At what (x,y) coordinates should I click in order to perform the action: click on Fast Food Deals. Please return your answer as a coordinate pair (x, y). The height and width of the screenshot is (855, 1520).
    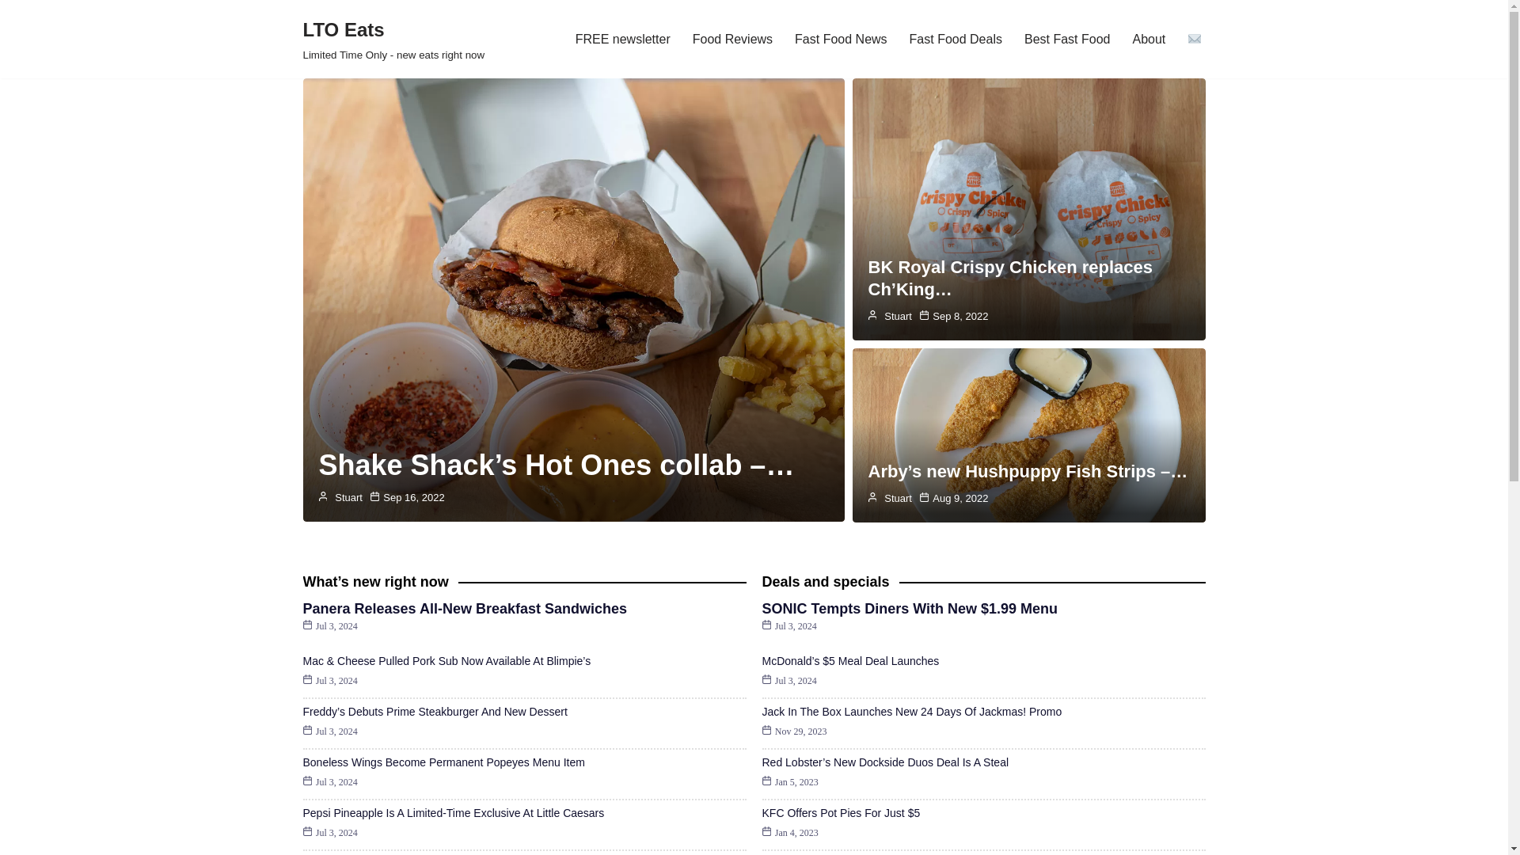
    Looking at the image, I should click on (955, 38).